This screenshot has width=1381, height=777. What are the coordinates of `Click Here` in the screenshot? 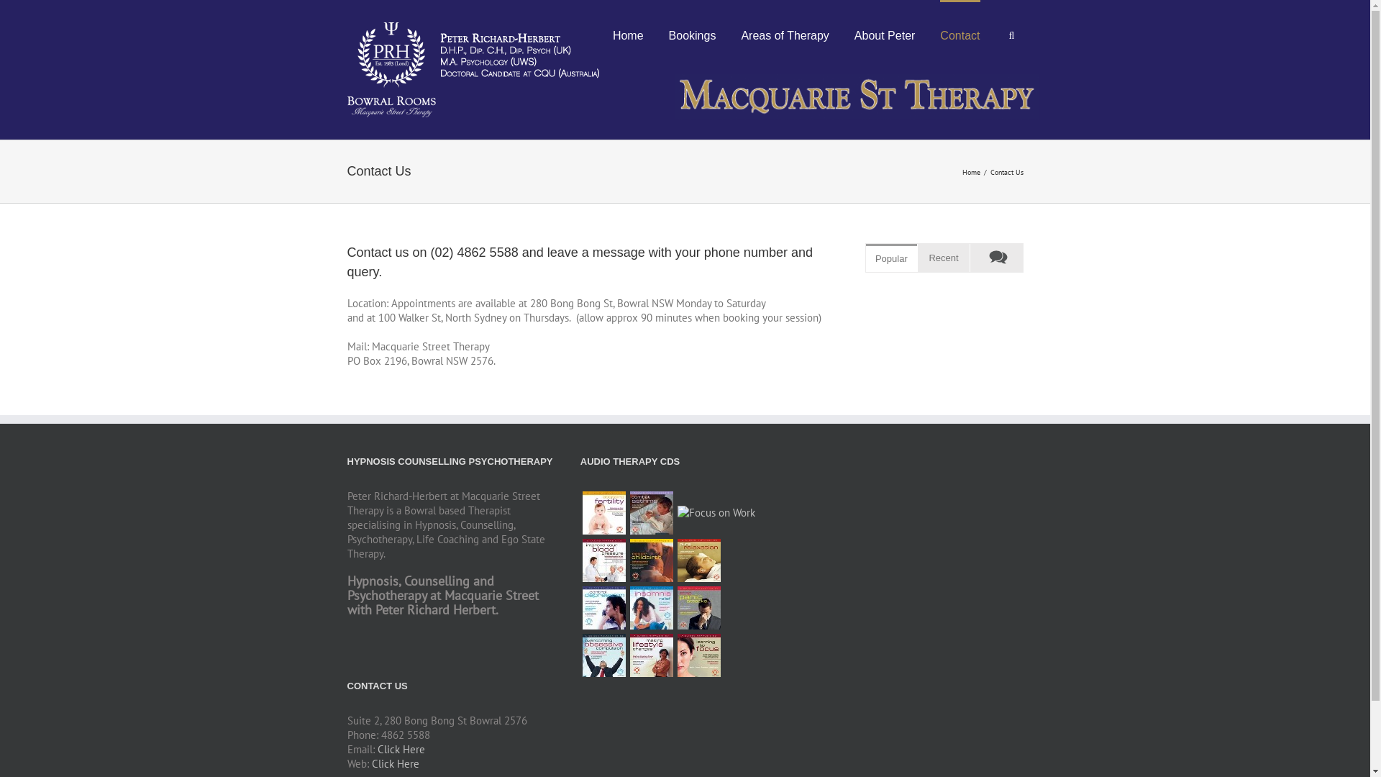 It's located at (401, 750).